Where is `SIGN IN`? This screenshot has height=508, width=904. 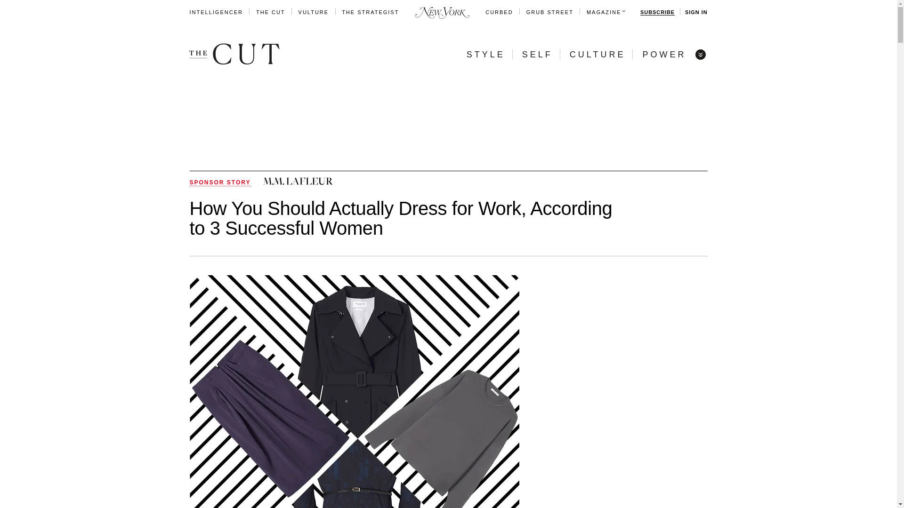 SIGN IN is located at coordinates (696, 12).